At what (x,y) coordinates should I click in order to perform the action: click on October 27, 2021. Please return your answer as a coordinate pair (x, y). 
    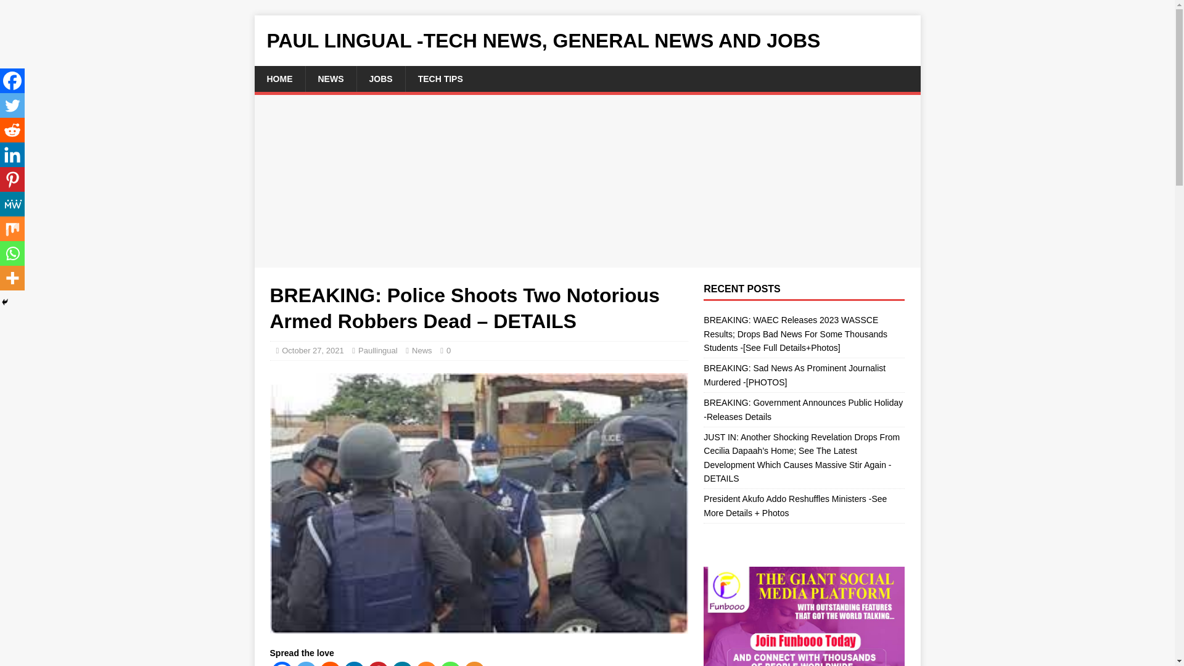
    Looking at the image, I should click on (312, 350).